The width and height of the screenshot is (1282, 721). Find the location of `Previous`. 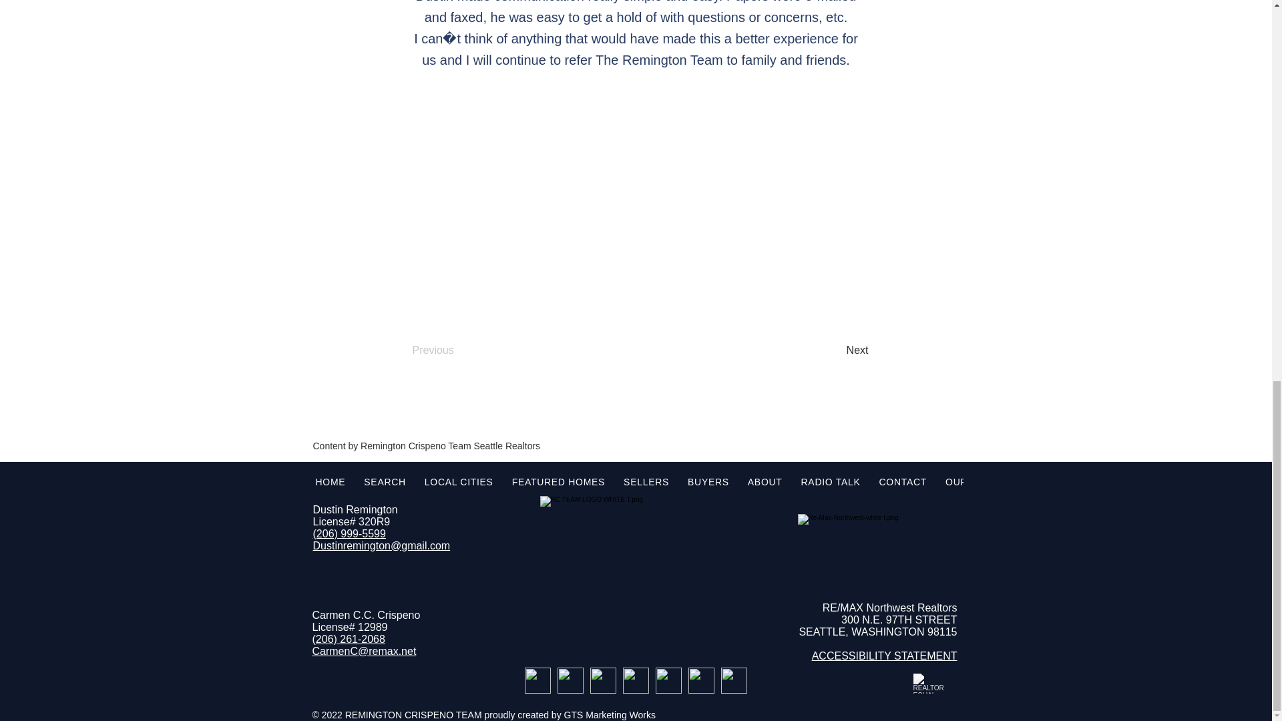

Previous is located at coordinates (457, 350).